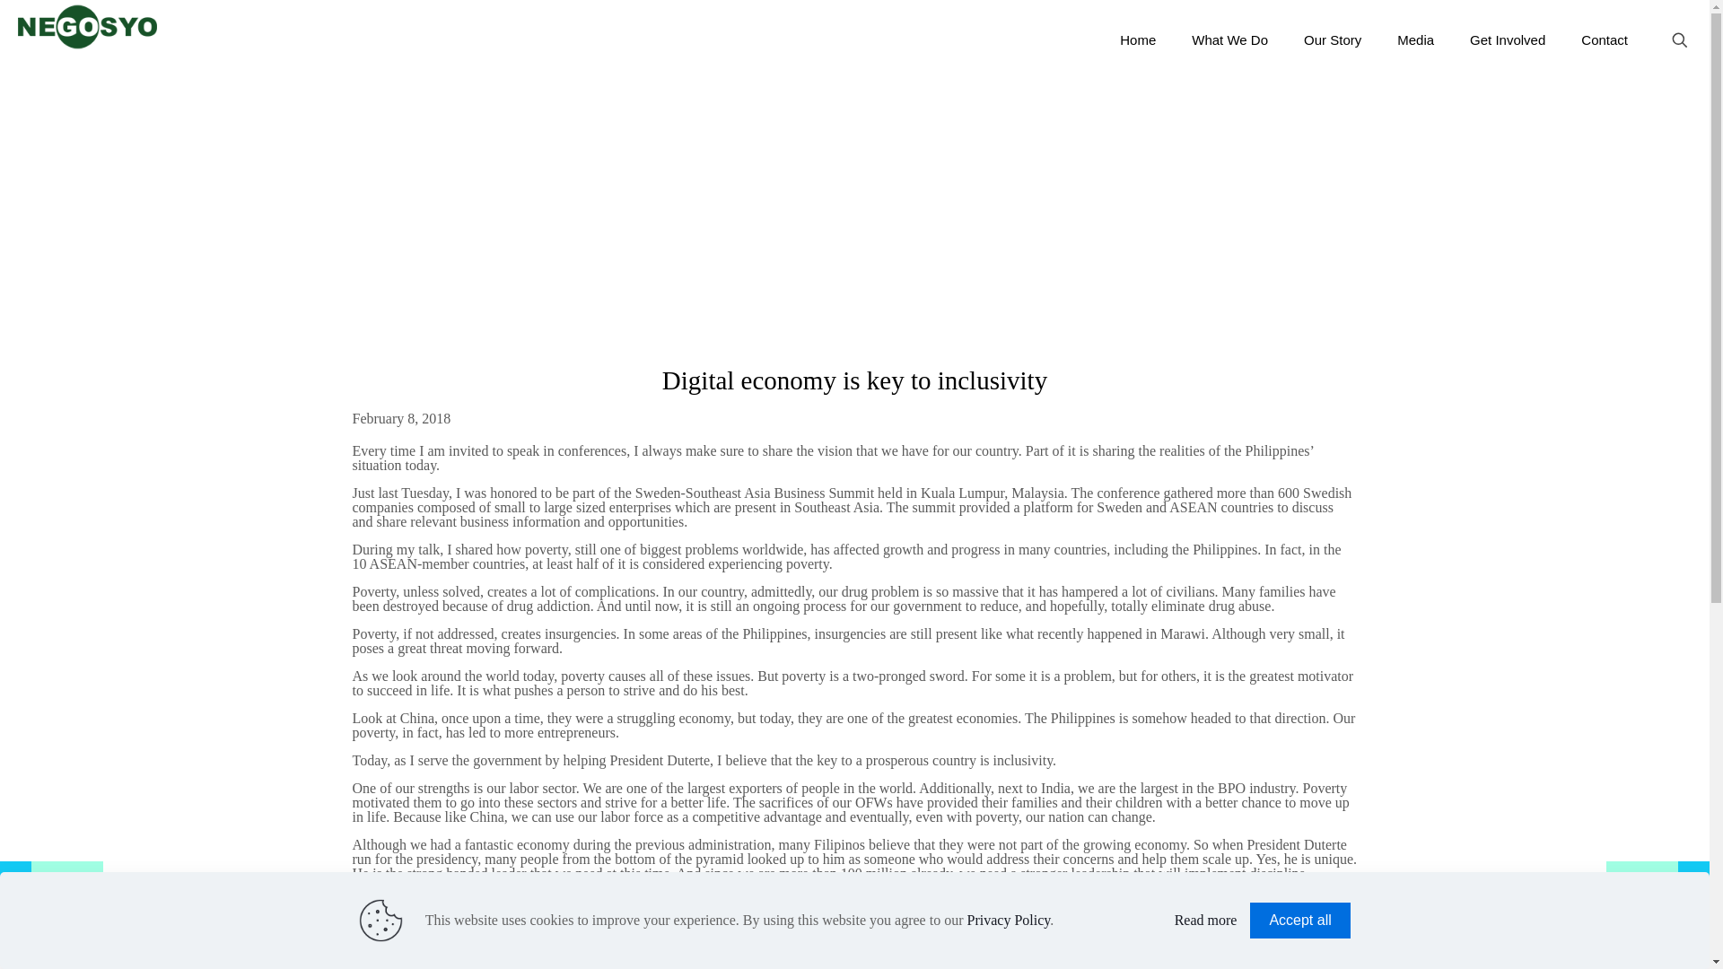  I want to click on Read more, so click(1206, 921).